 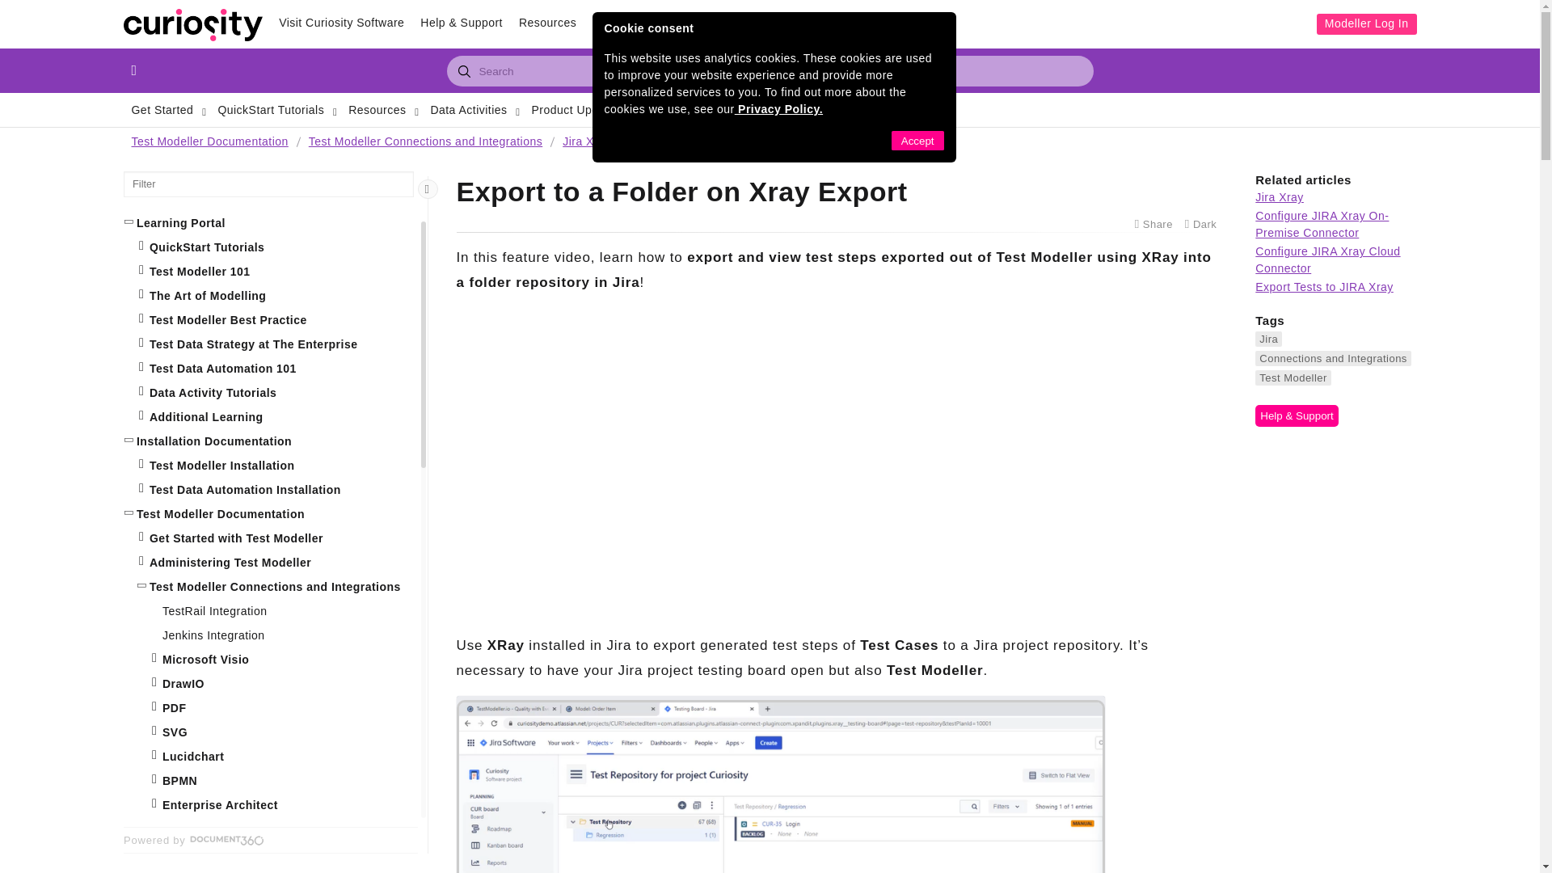 I want to click on Learning Portal, so click(x=674, y=23).